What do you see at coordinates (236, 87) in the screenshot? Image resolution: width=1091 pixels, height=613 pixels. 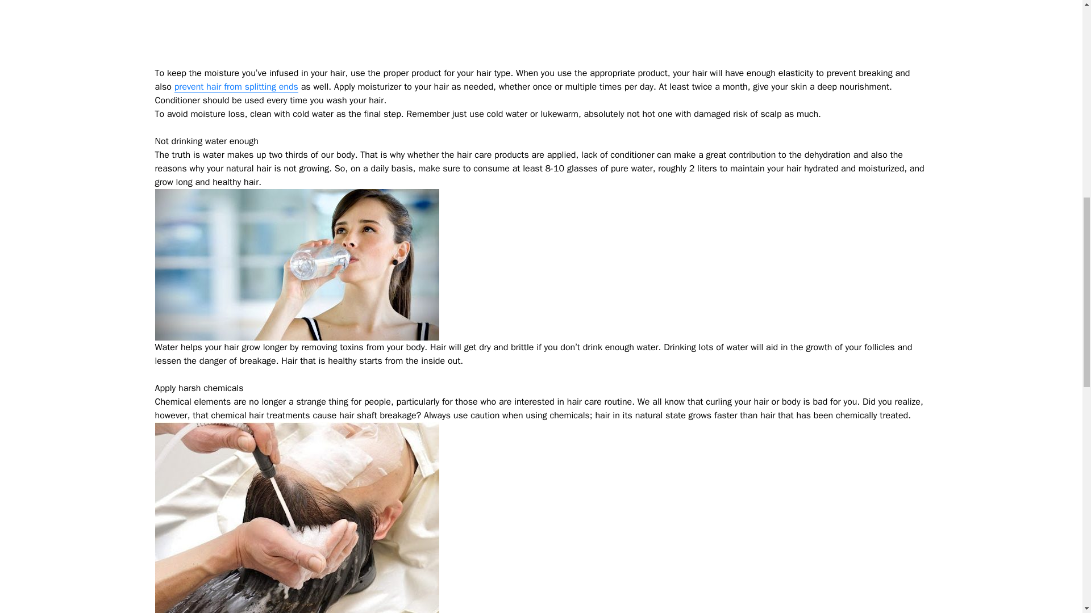 I see `prevent hair from splitting ends` at bounding box center [236, 87].